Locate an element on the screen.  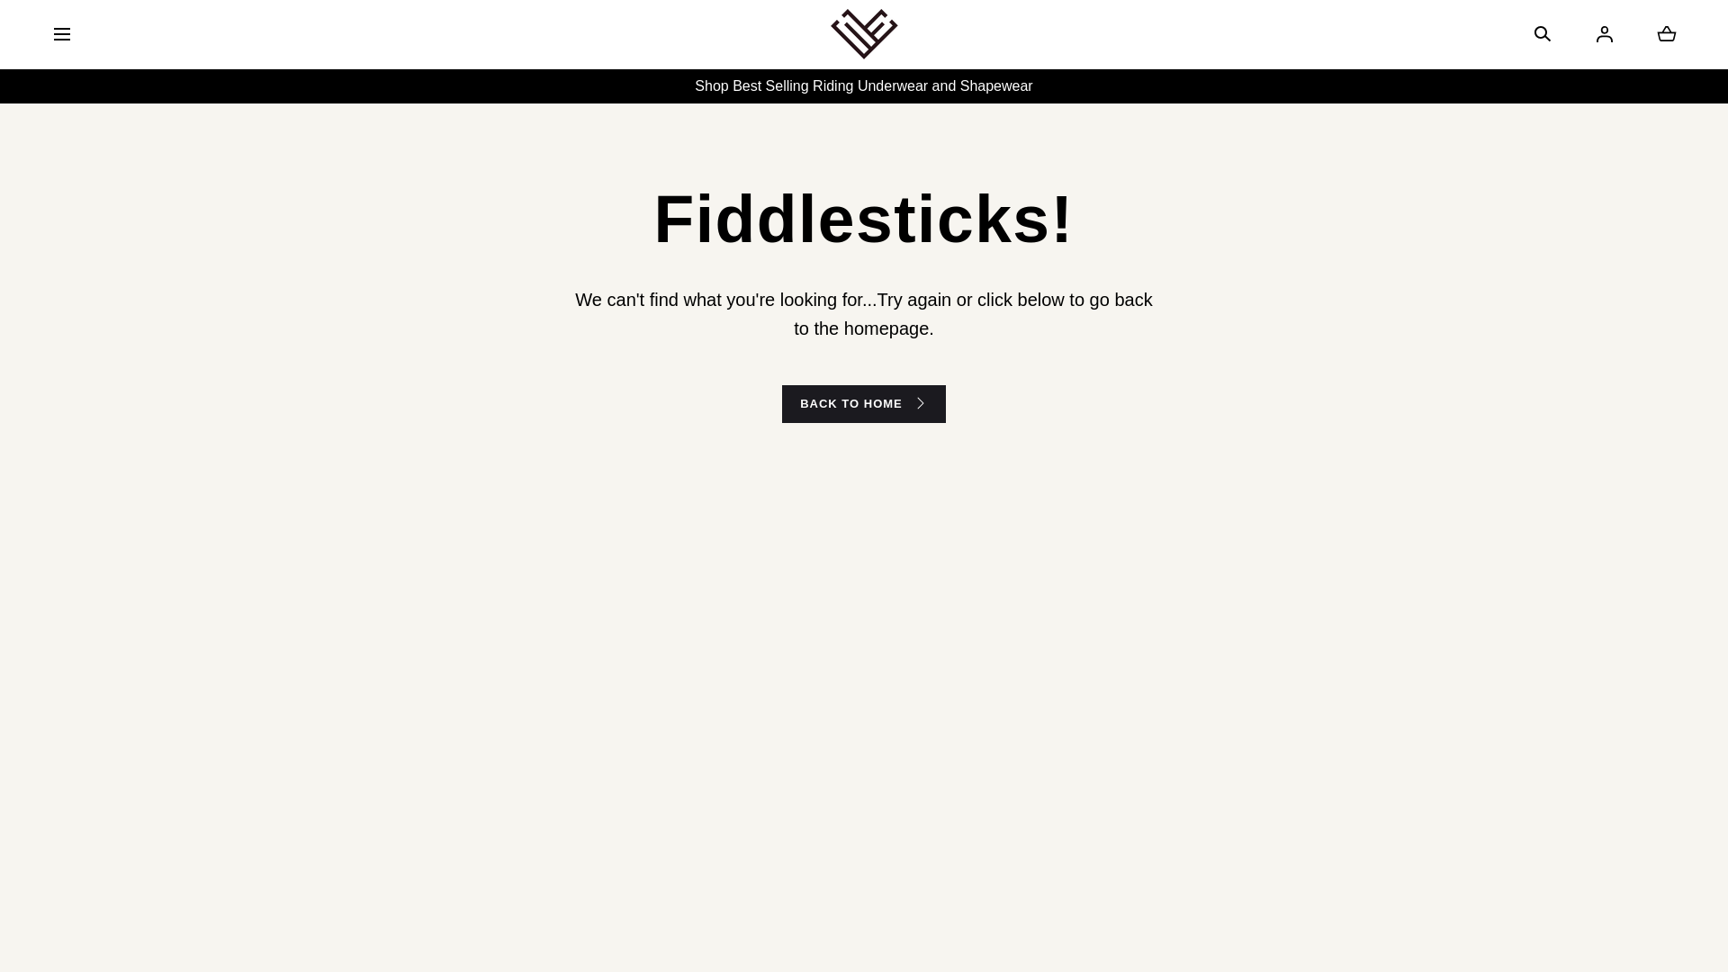
Log in is located at coordinates (1604, 33).